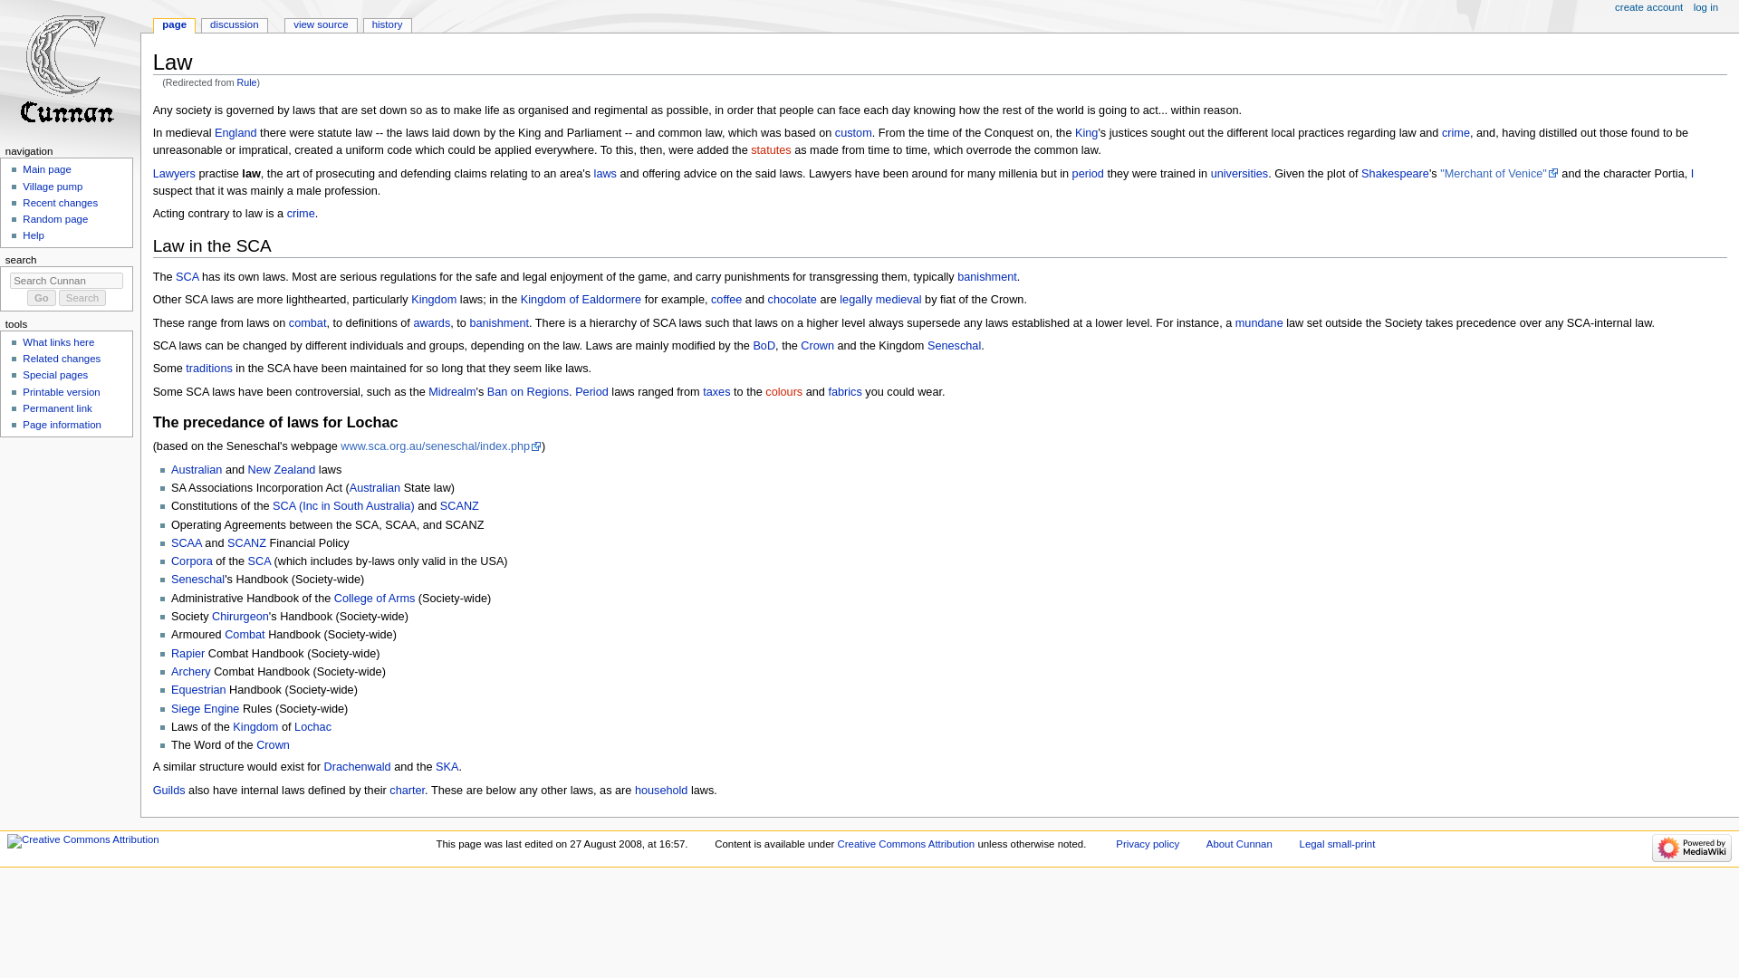  Describe the element at coordinates (196, 469) in the screenshot. I see `Australian` at that location.